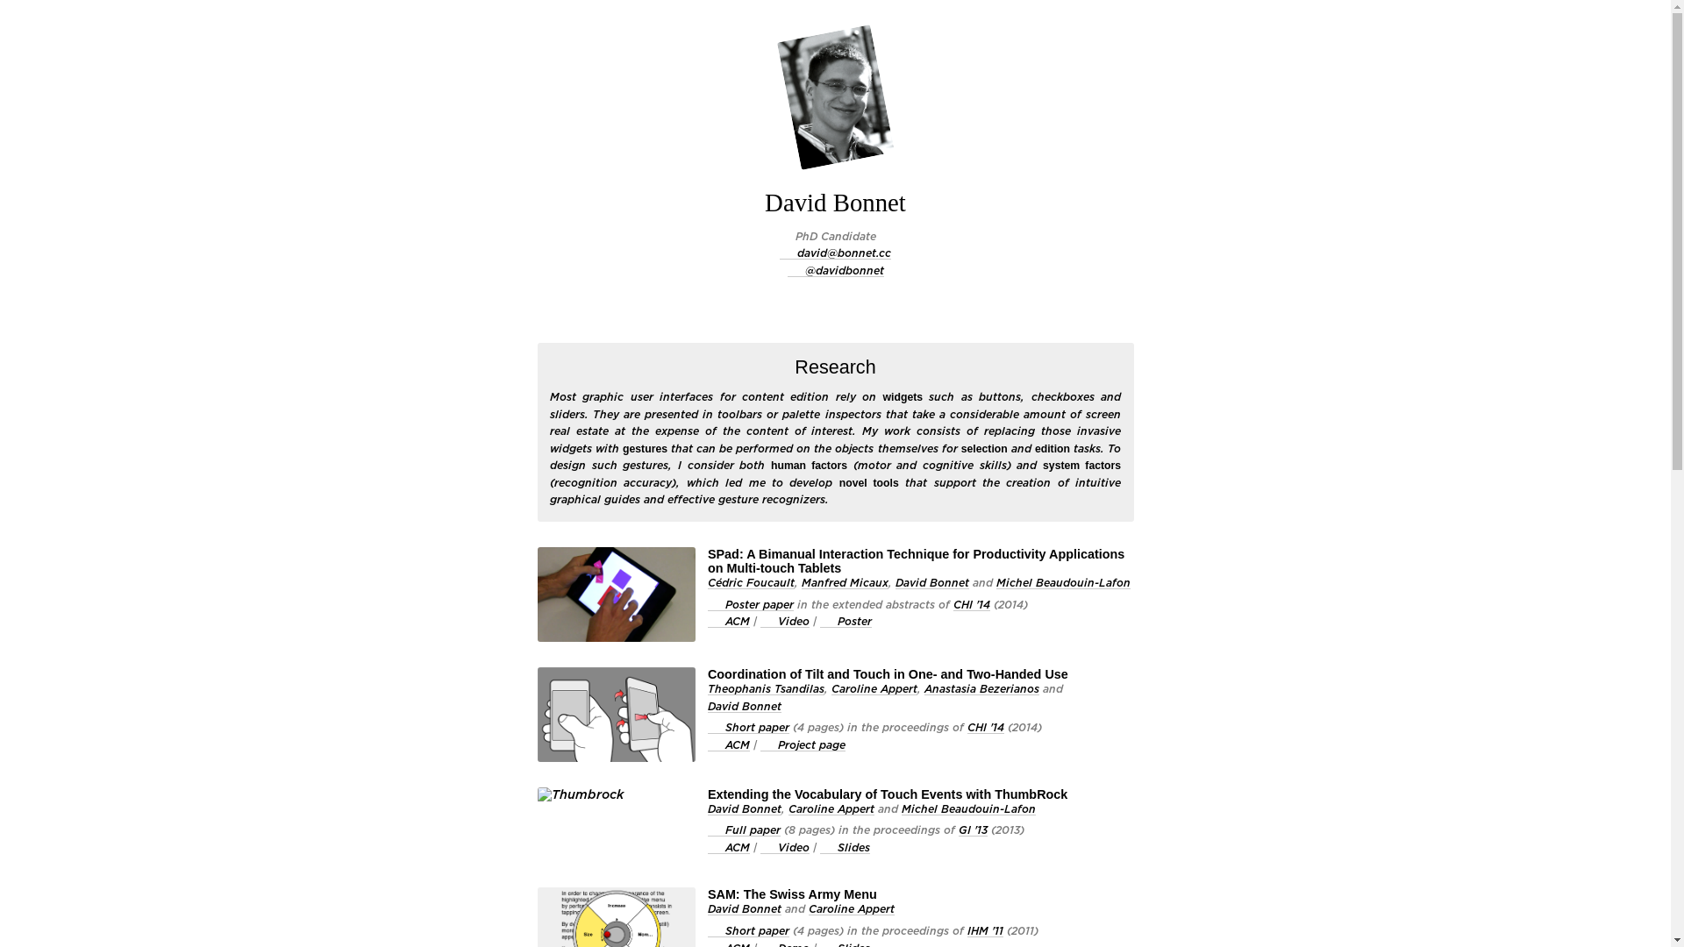  What do you see at coordinates (745, 707) in the screenshot?
I see `David Bonnet` at bounding box center [745, 707].